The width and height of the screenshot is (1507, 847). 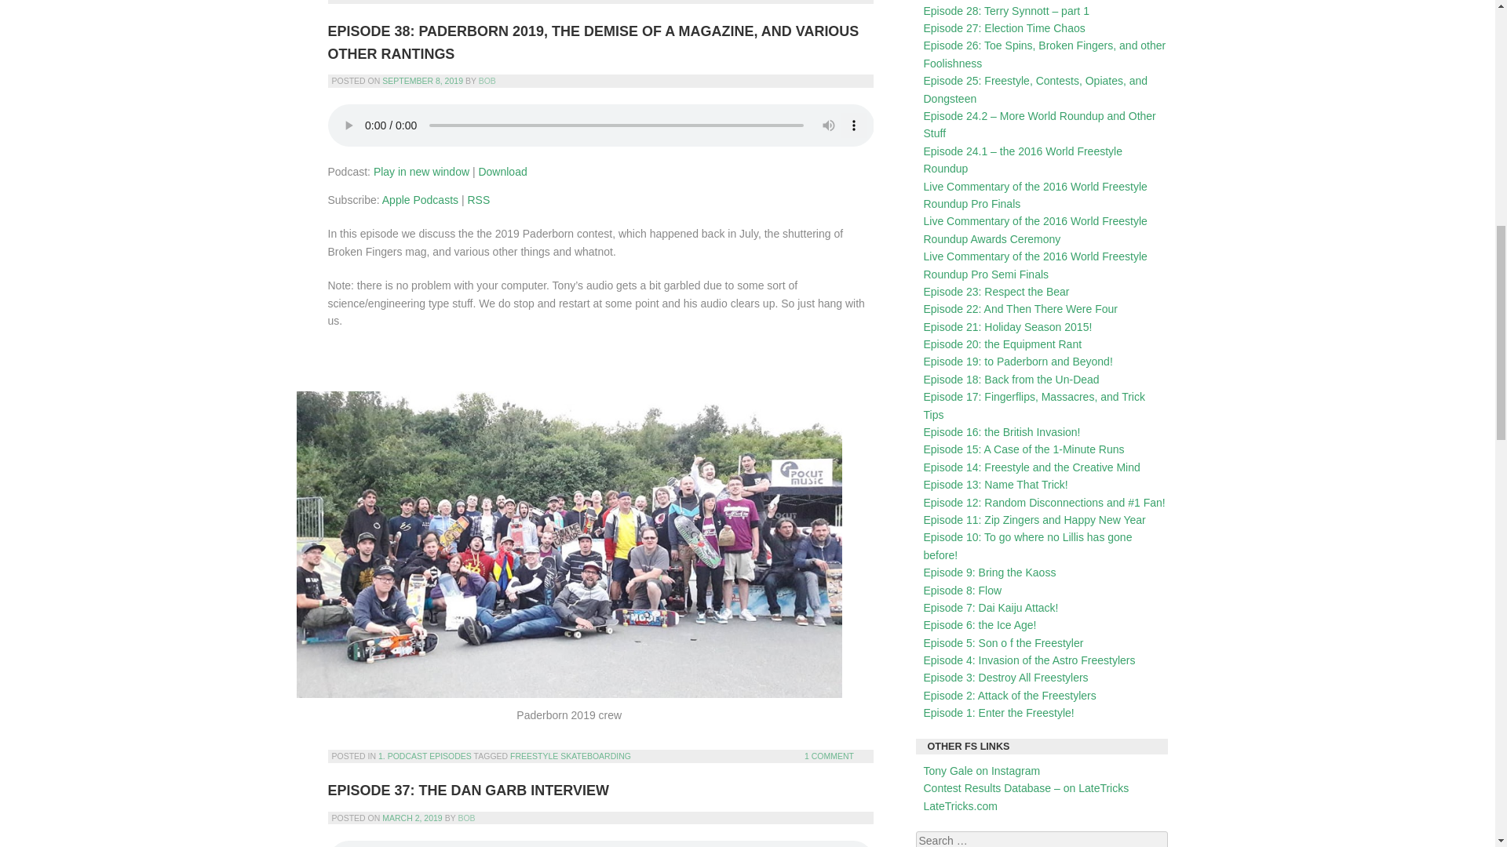 I want to click on FREESTYLE SKATEBOARDING, so click(x=571, y=755).